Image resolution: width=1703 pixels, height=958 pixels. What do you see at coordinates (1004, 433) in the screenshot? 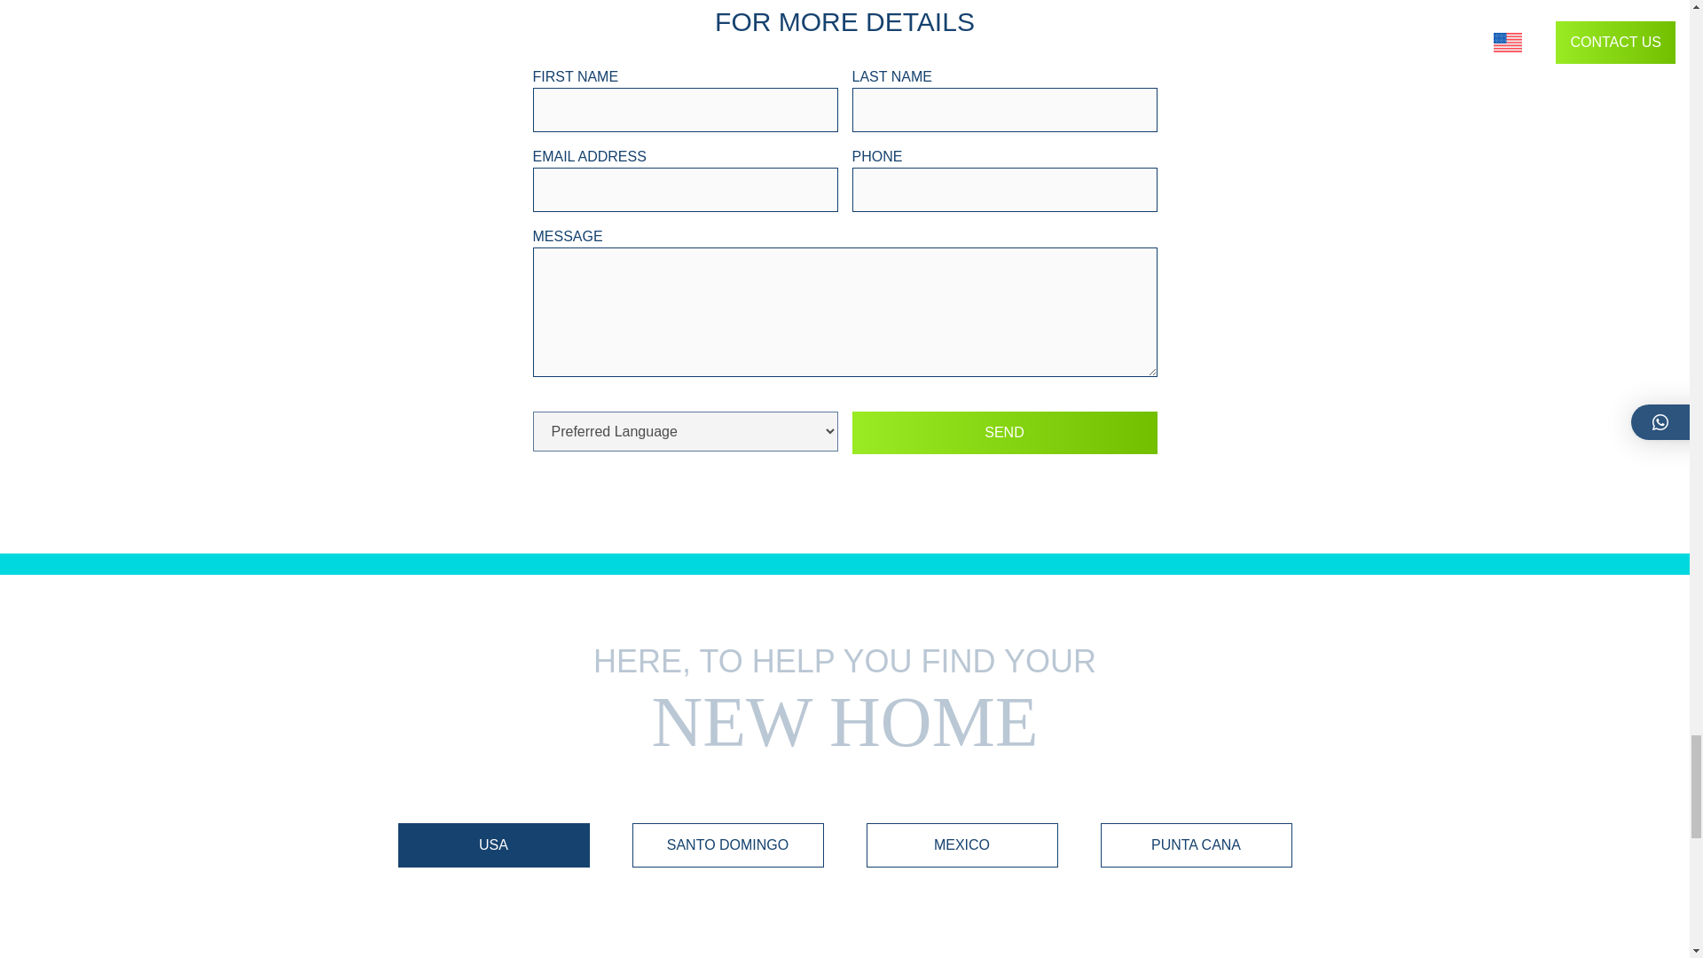
I see `Send` at bounding box center [1004, 433].